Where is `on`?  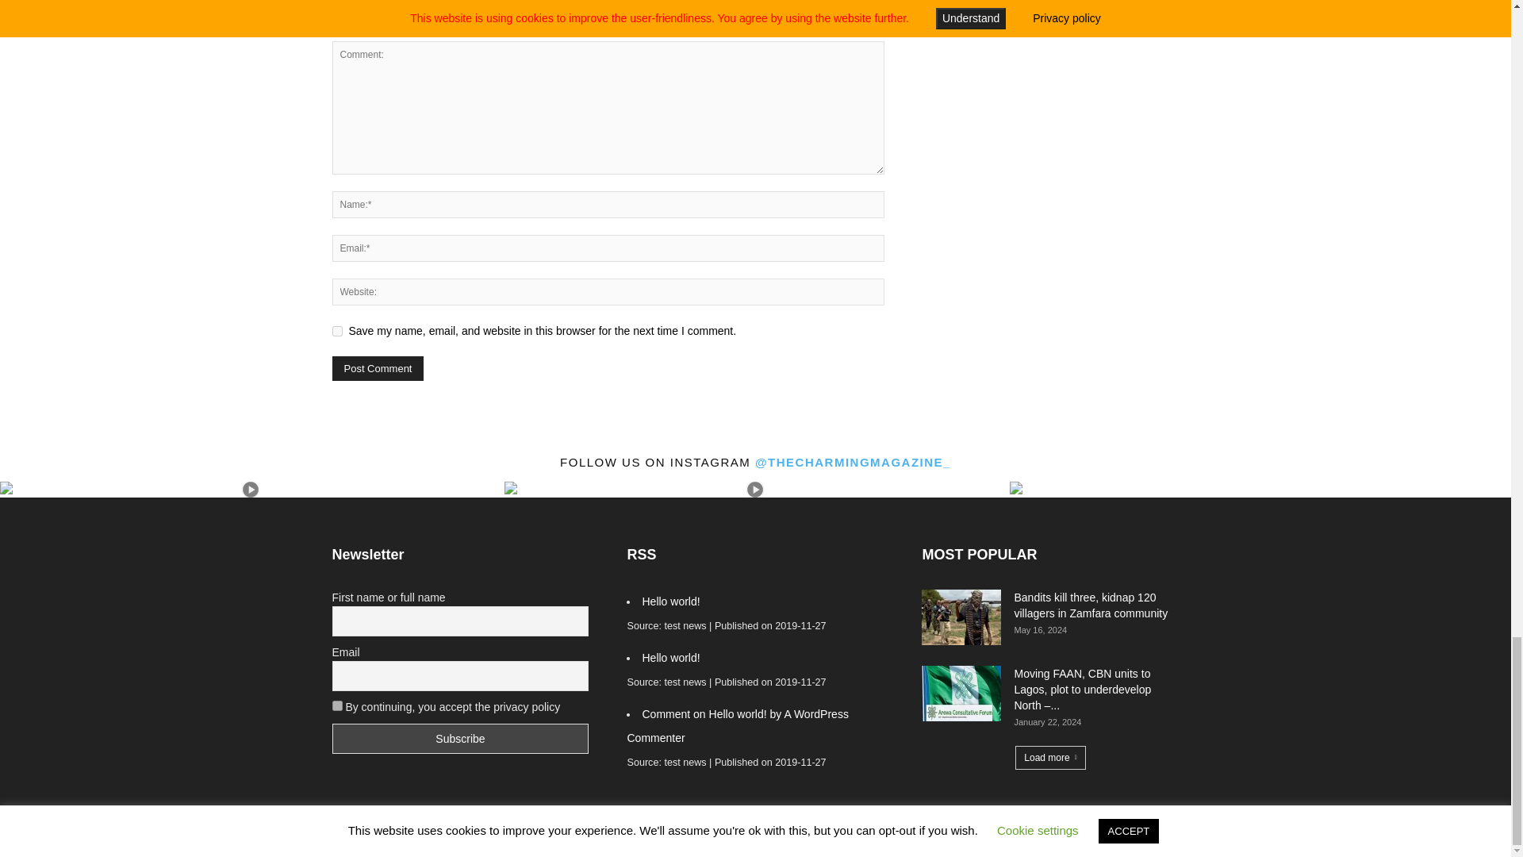
on is located at coordinates (336, 706).